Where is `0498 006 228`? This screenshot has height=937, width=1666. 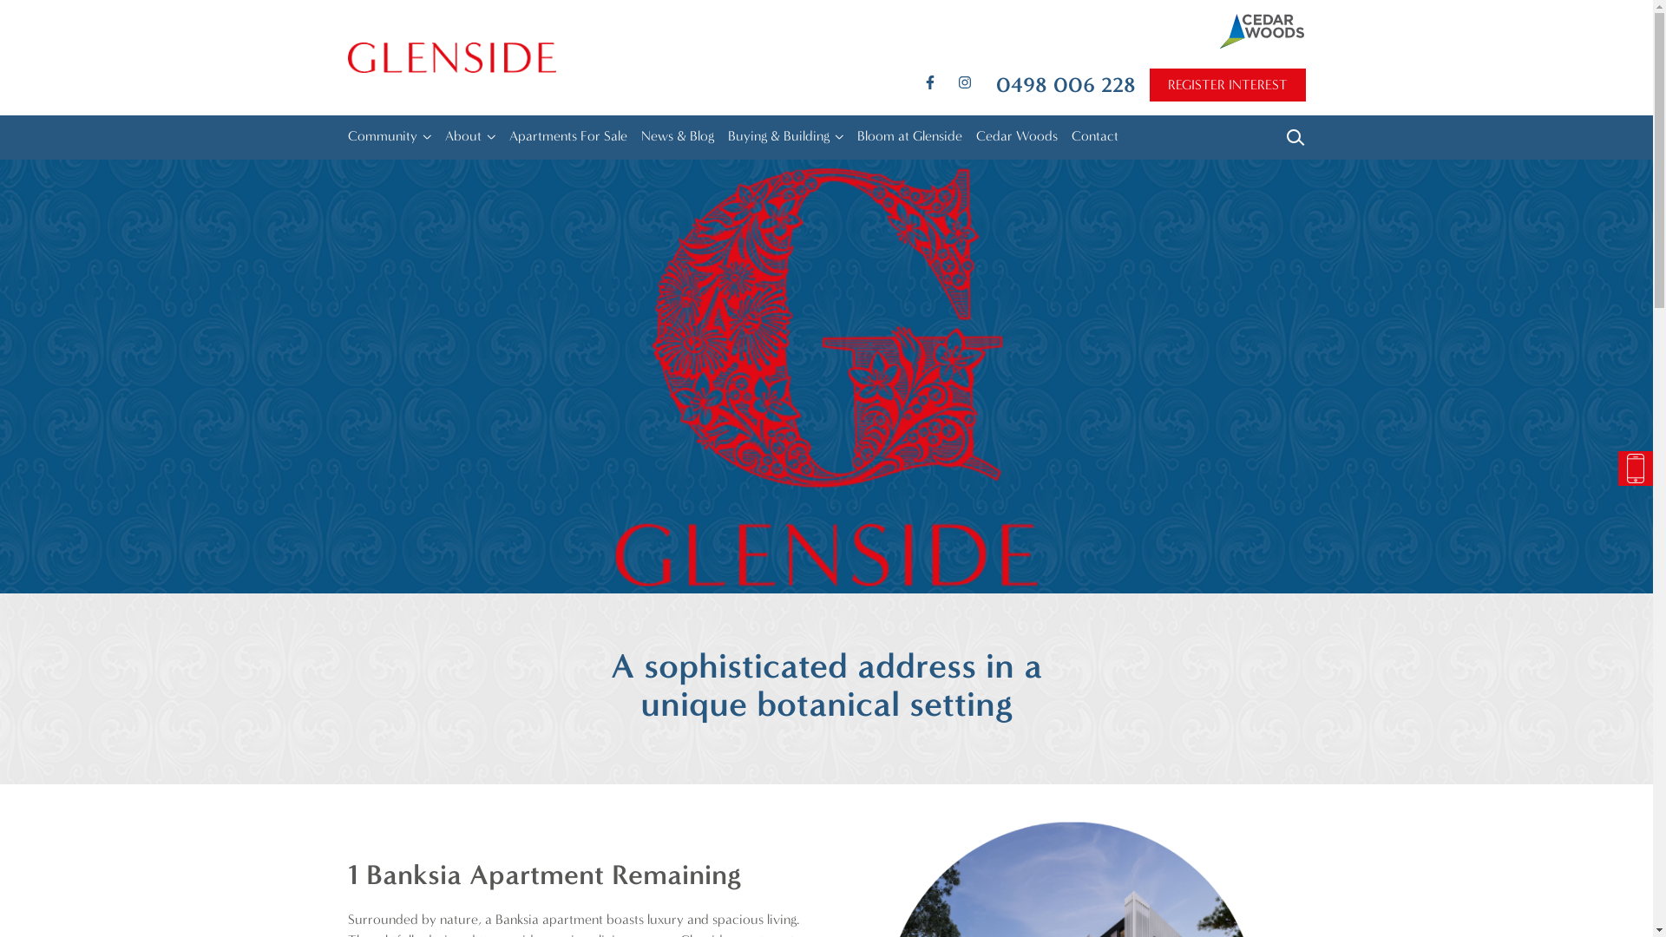 0498 006 228 is located at coordinates (1066, 85).